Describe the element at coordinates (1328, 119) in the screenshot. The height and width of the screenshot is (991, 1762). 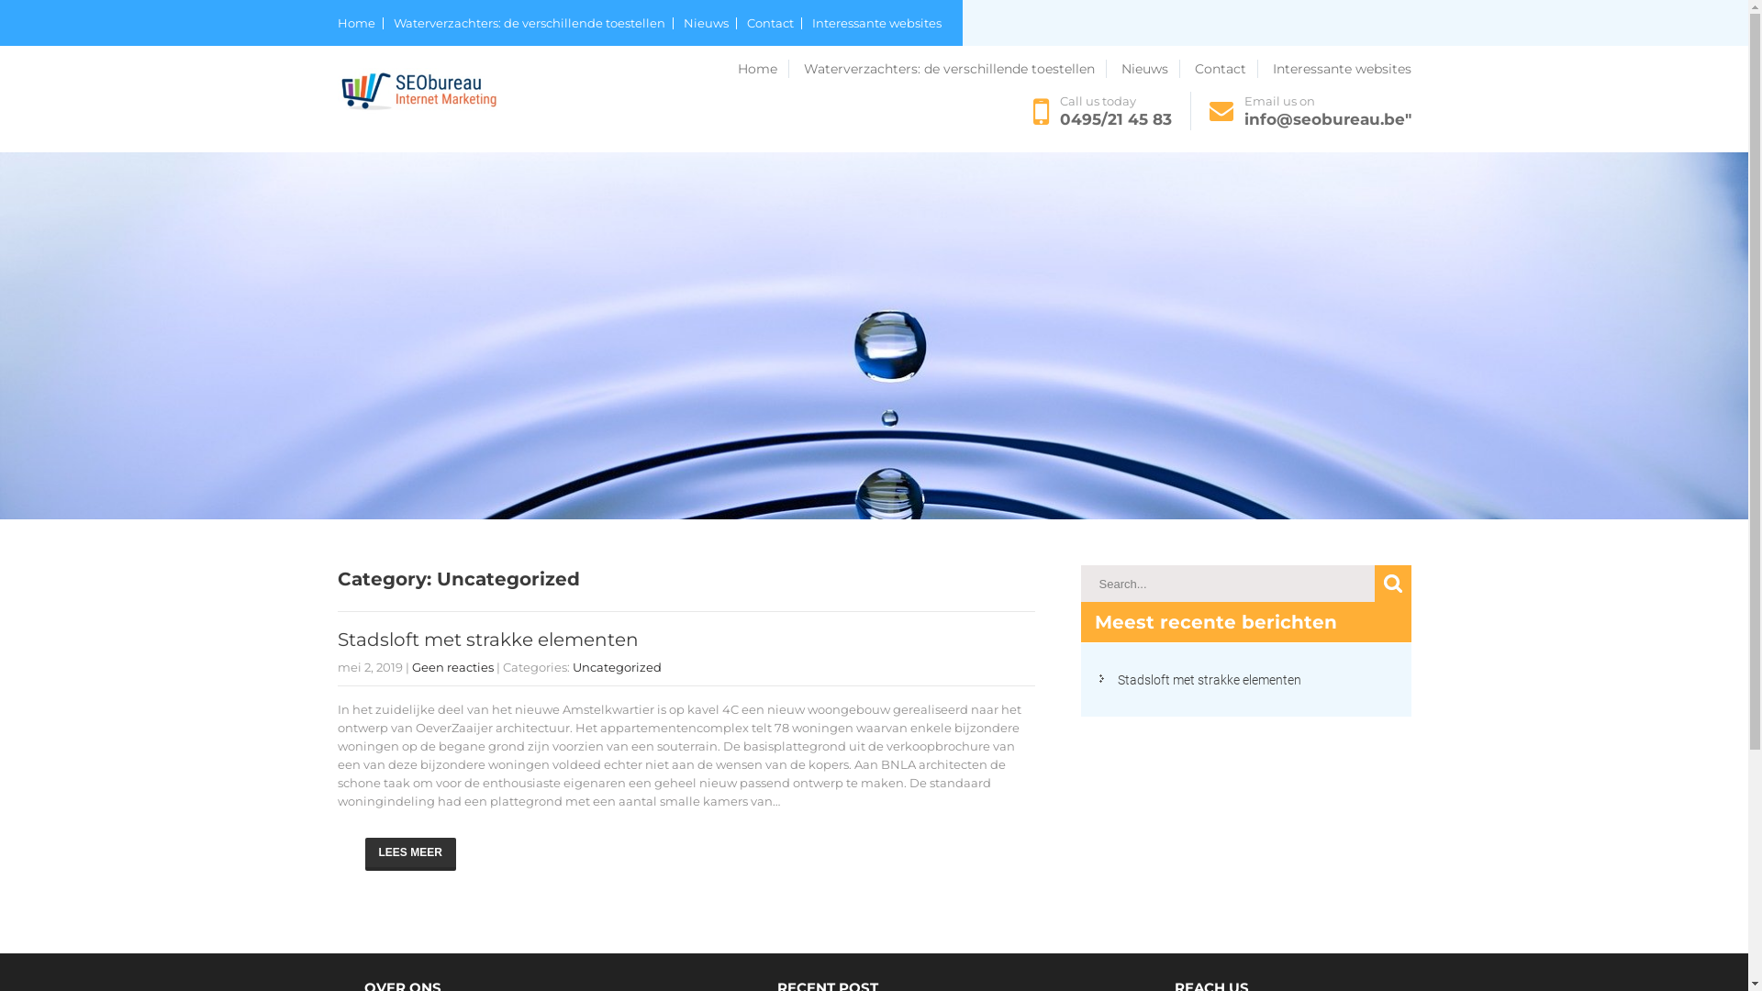
I see `info@seobureau.be"` at that location.